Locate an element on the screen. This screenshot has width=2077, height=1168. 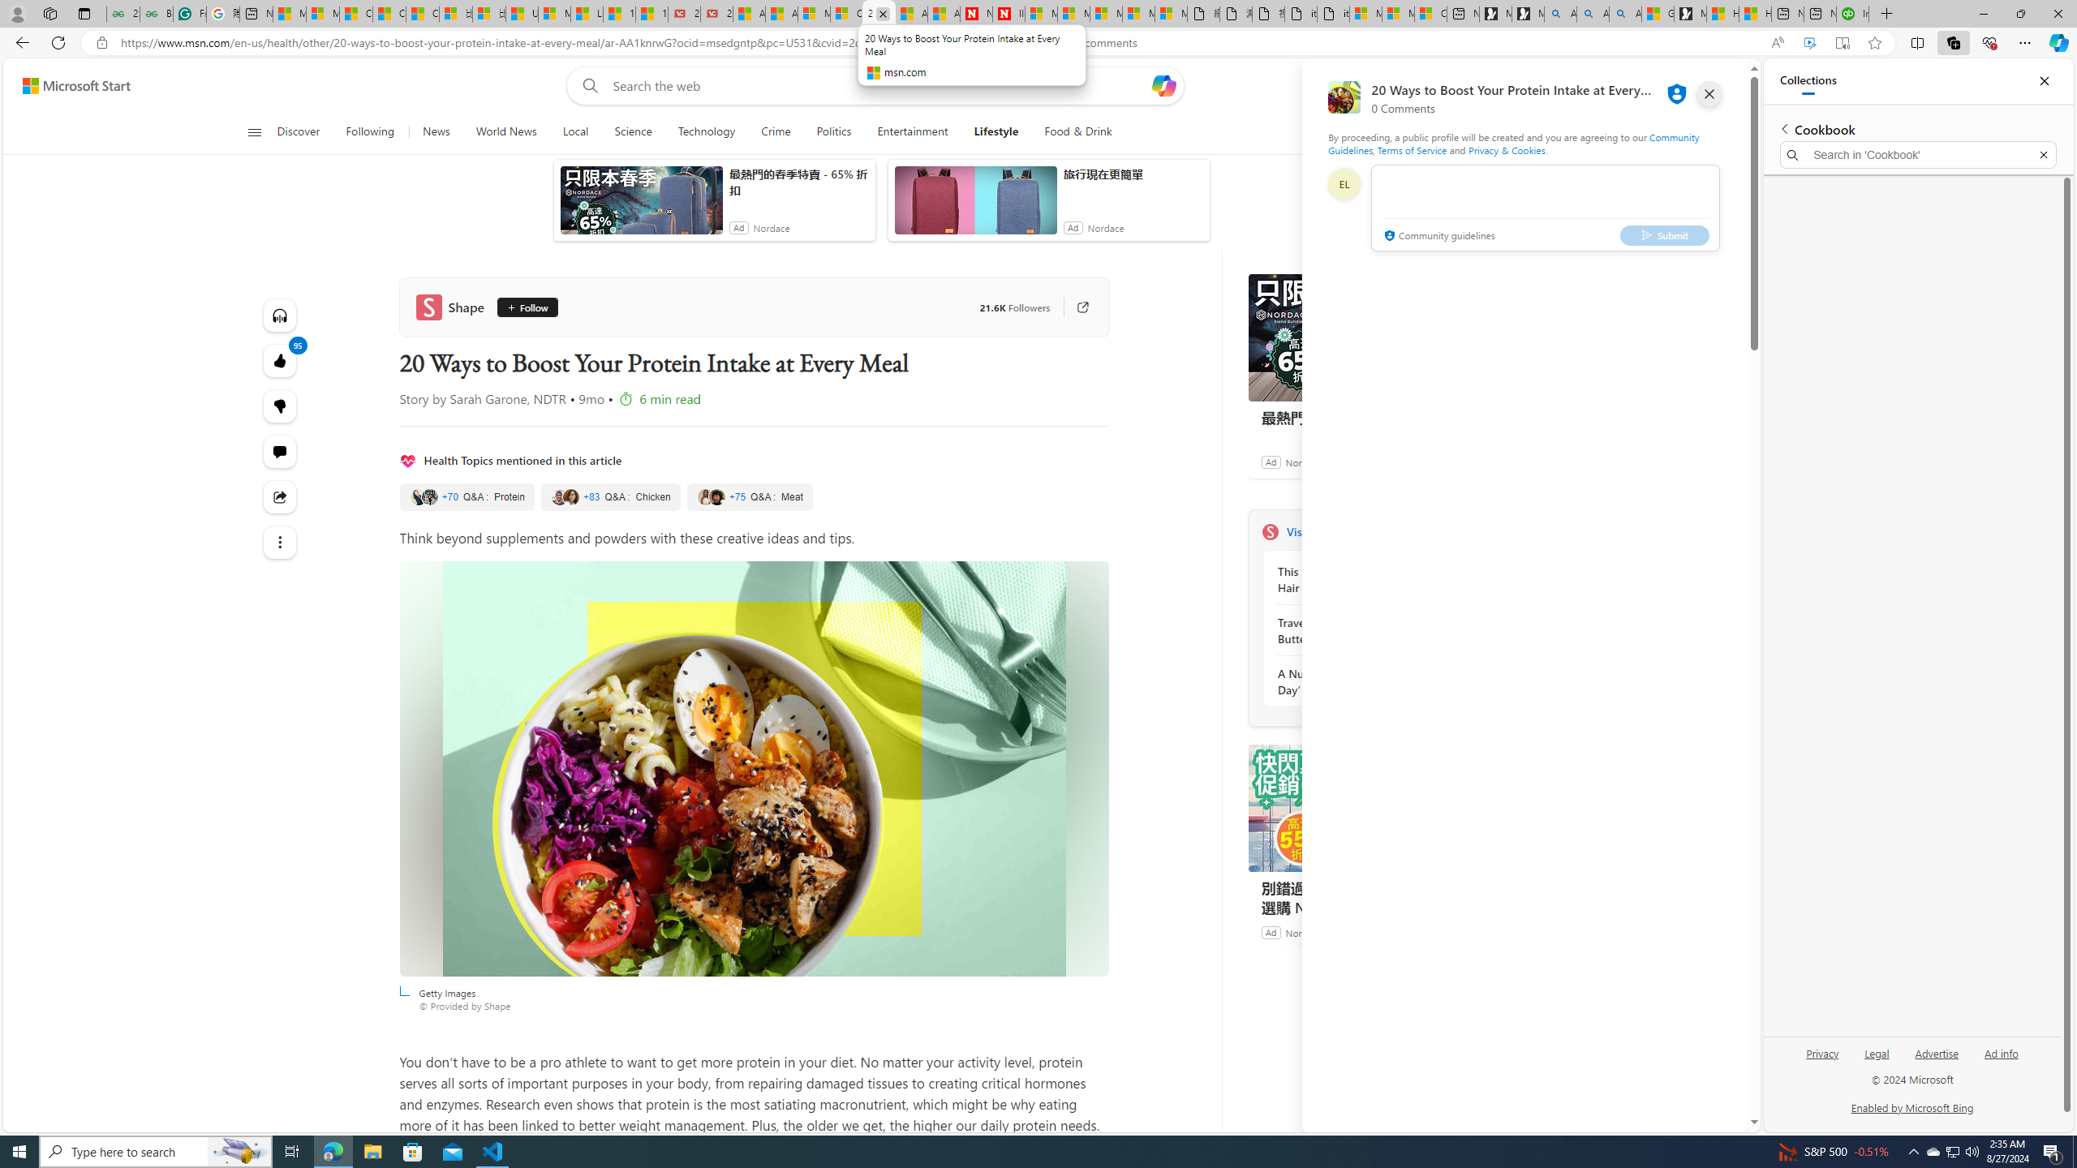
Skip to content is located at coordinates (70, 86).